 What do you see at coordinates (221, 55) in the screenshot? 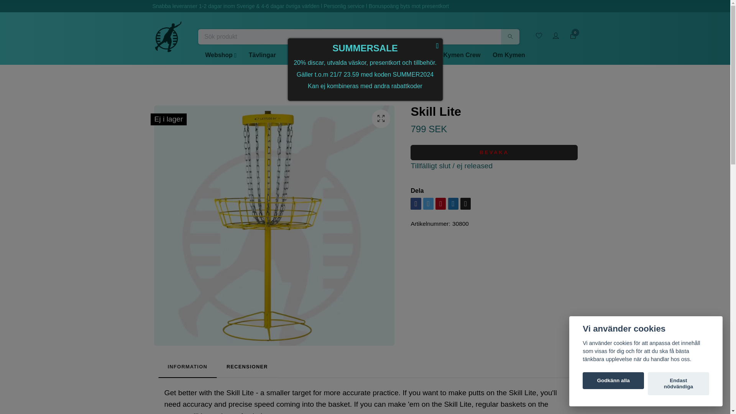
I see `Webshop` at bounding box center [221, 55].